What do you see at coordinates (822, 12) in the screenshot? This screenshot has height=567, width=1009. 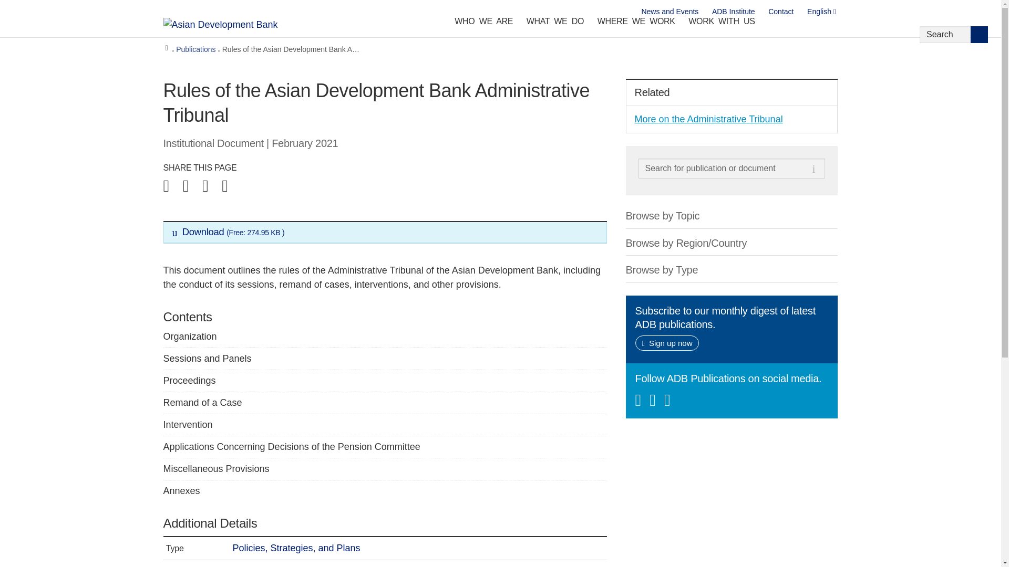 I see `English  ` at bounding box center [822, 12].